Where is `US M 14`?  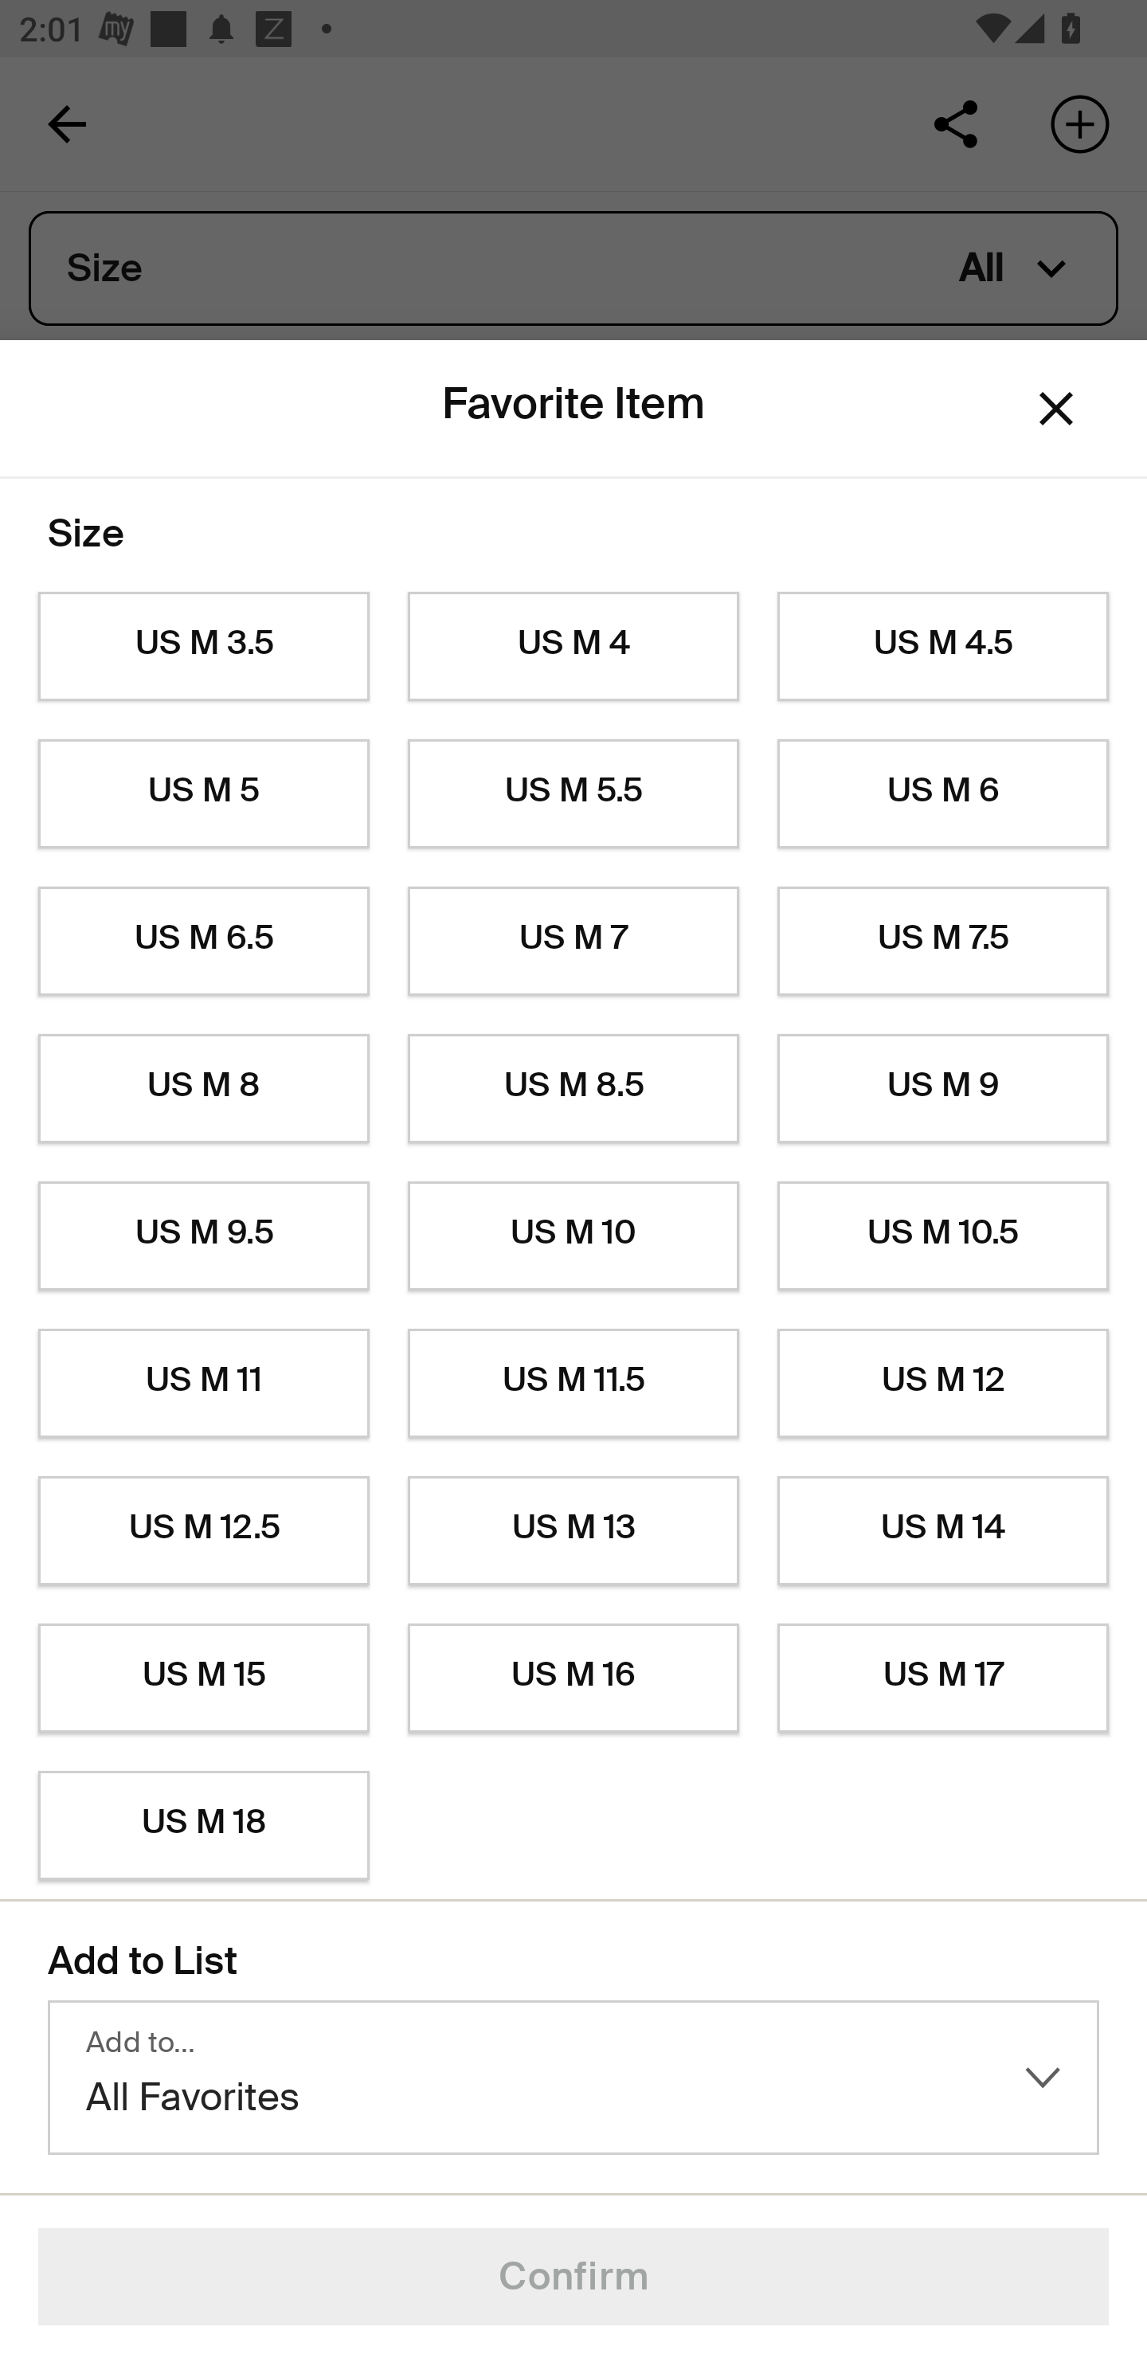
US M 14 is located at coordinates (943, 1531).